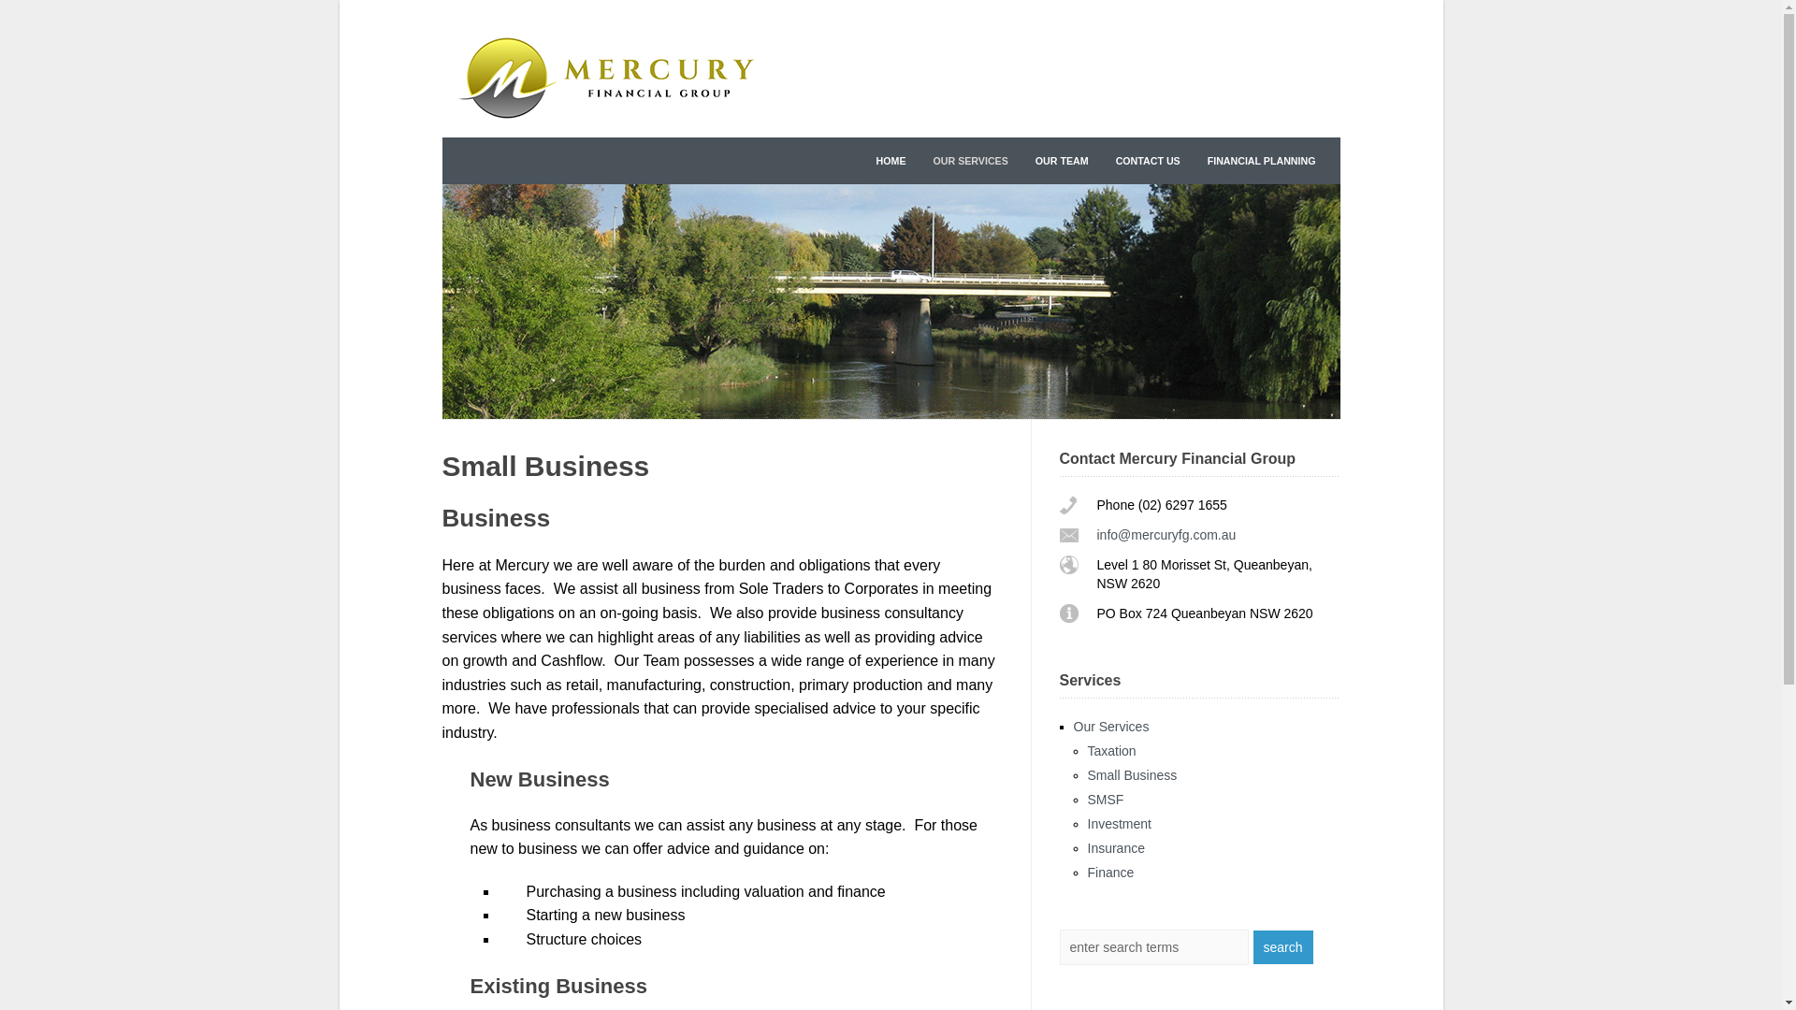 The image size is (1796, 1010). I want to click on Taxation, so click(1111, 751).